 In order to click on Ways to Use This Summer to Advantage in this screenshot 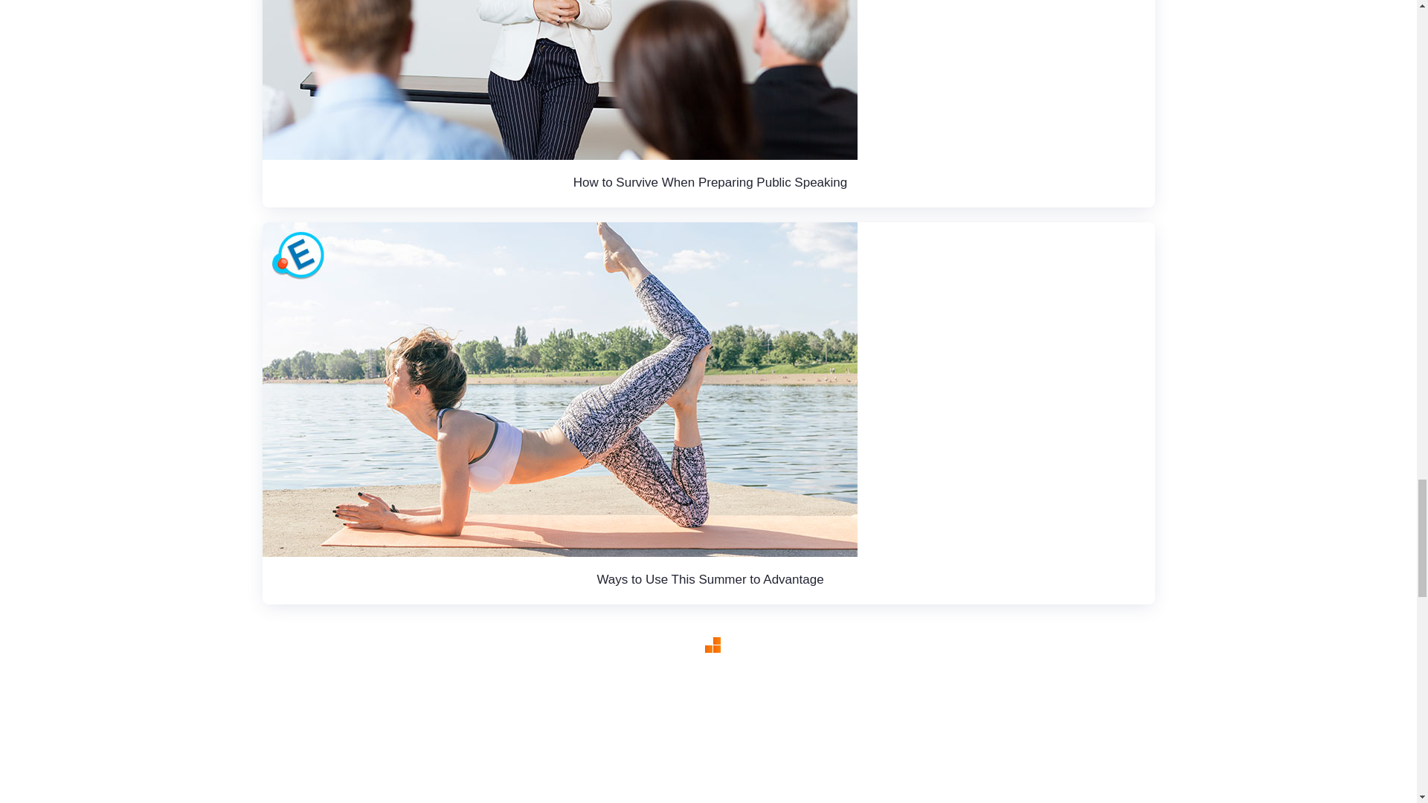, I will do `click(710, 580)`.